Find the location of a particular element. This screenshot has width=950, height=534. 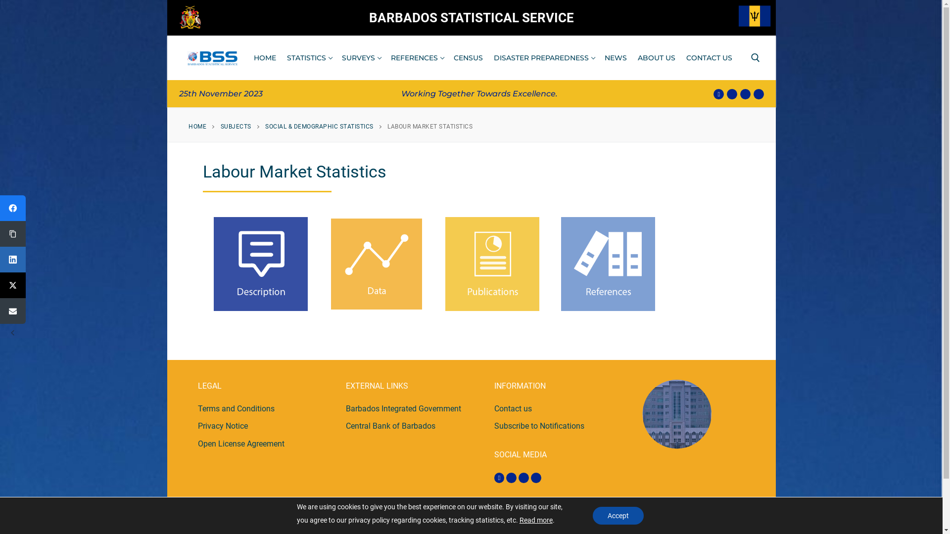

Instagram is located at coordinates (732, 94).